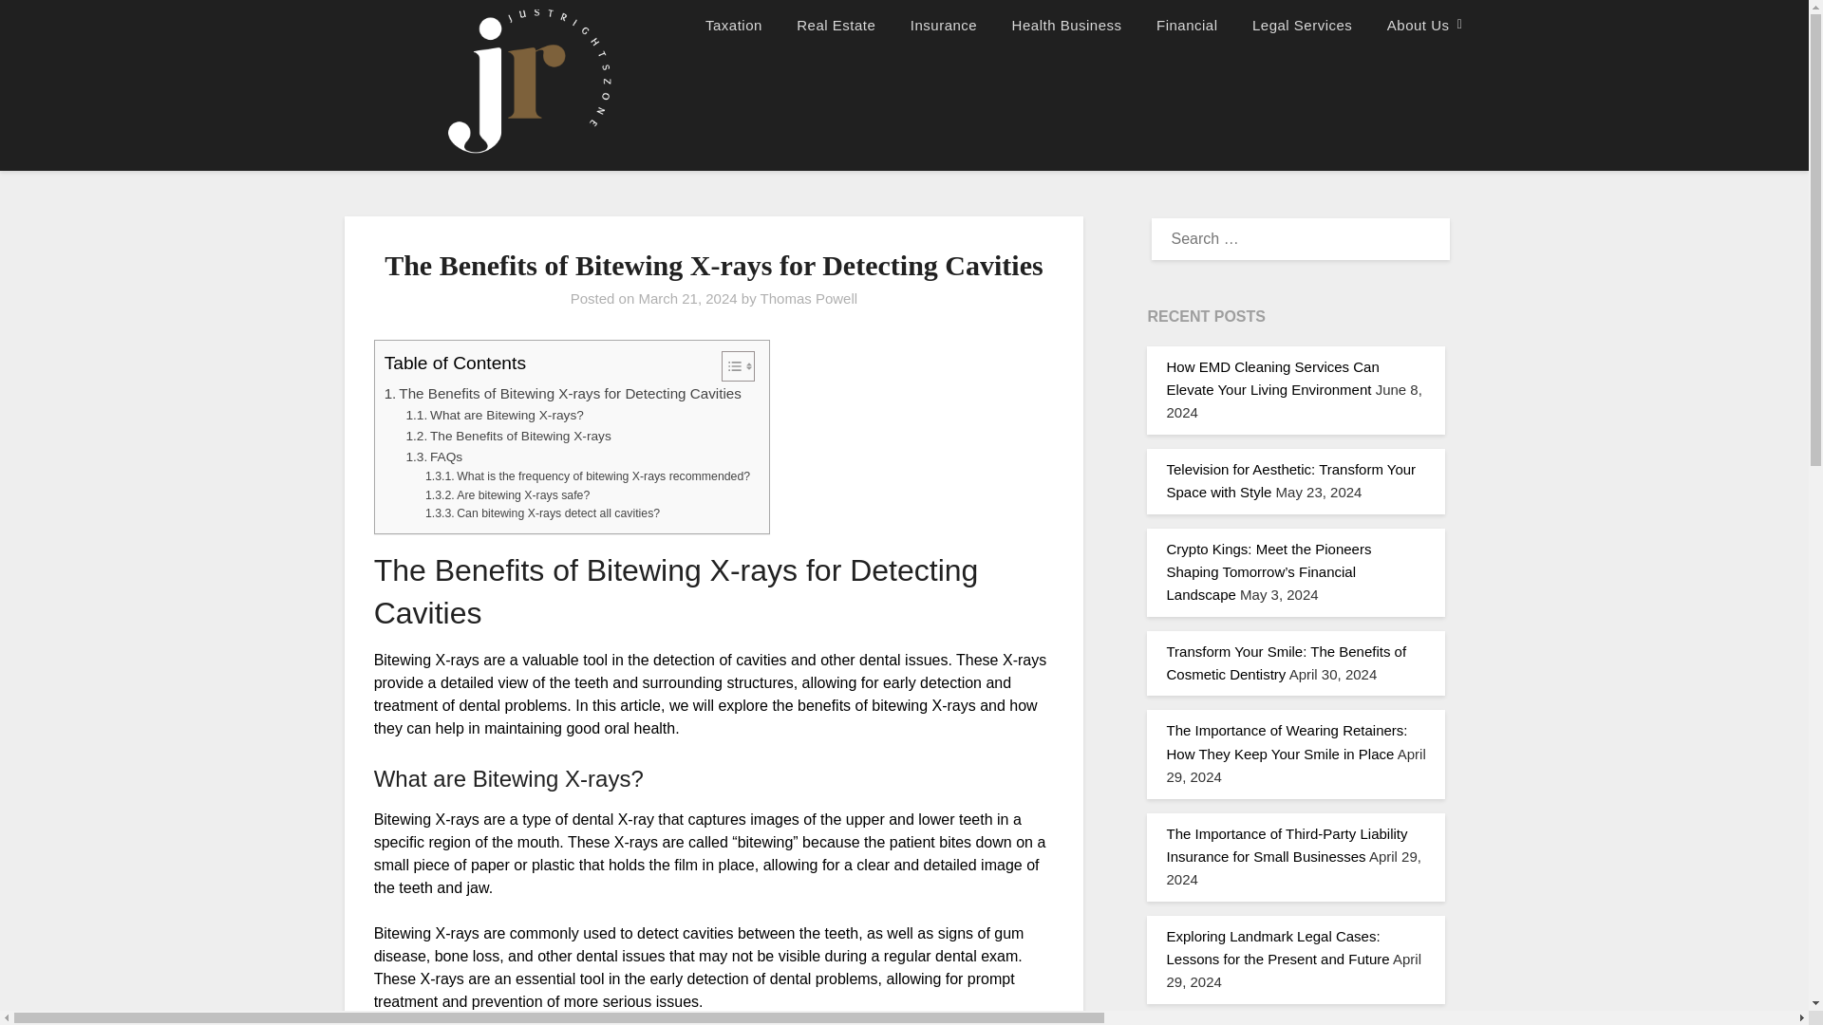  Describe the element at coordinates (750, 25) in the screenshot. I see `just rightszone` at that location.